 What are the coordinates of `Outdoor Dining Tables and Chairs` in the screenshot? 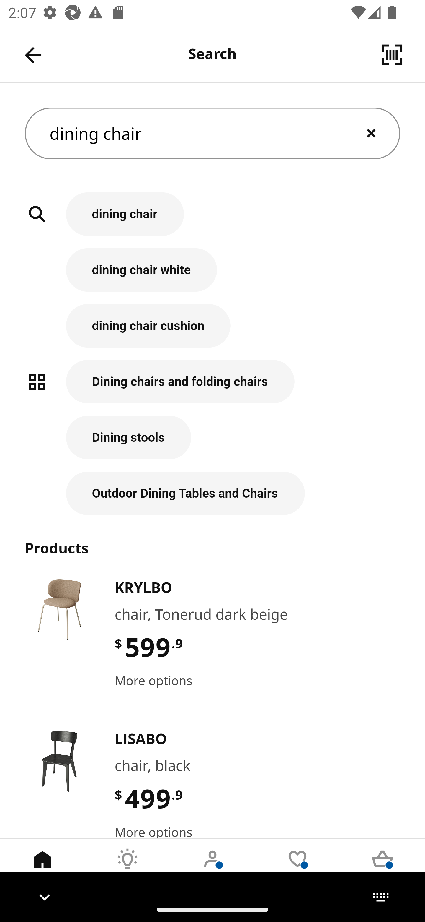 It's located at (212, 494).